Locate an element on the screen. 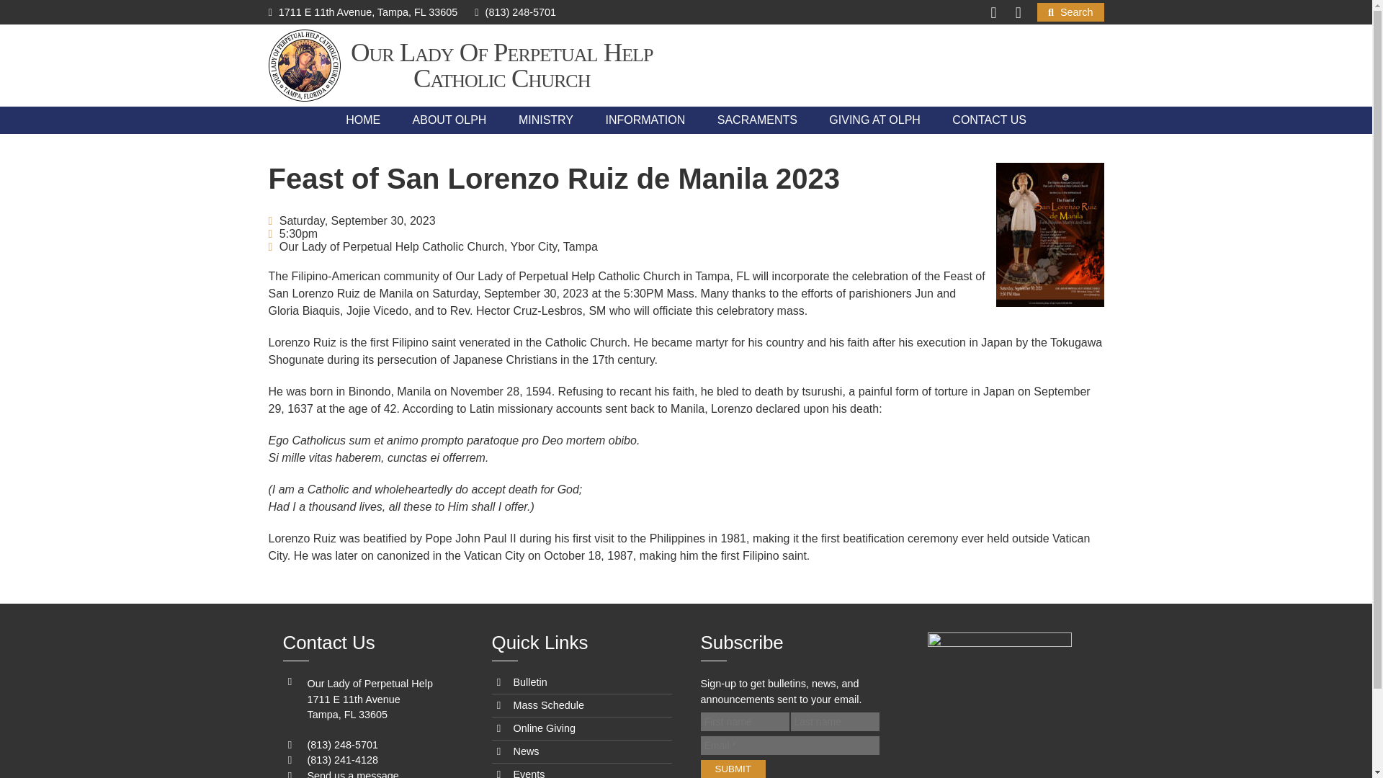 The height and width of the screenshot is (778, 1383). ABOUT OLPH is located at coordinates (449, 120).